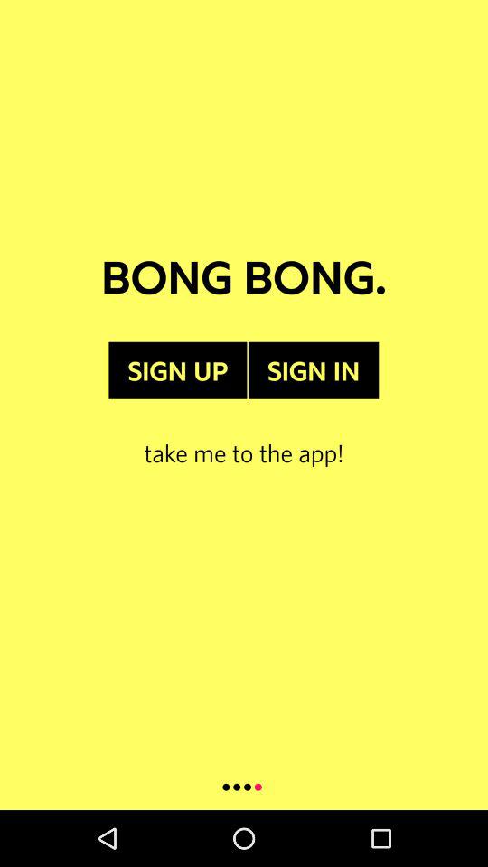 This screenshot has width=488, height=867. What do you see at coordinates (177, 370) in the screenshot?
I see `turn on item next to the sign in icon` at bounding box center [177, 370].